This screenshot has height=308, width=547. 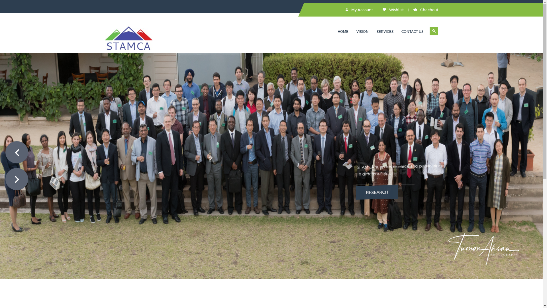 What do you see at coordinates (426, 10) in the screenshot?
I see `Chechout` at bounding box center [426, 10].